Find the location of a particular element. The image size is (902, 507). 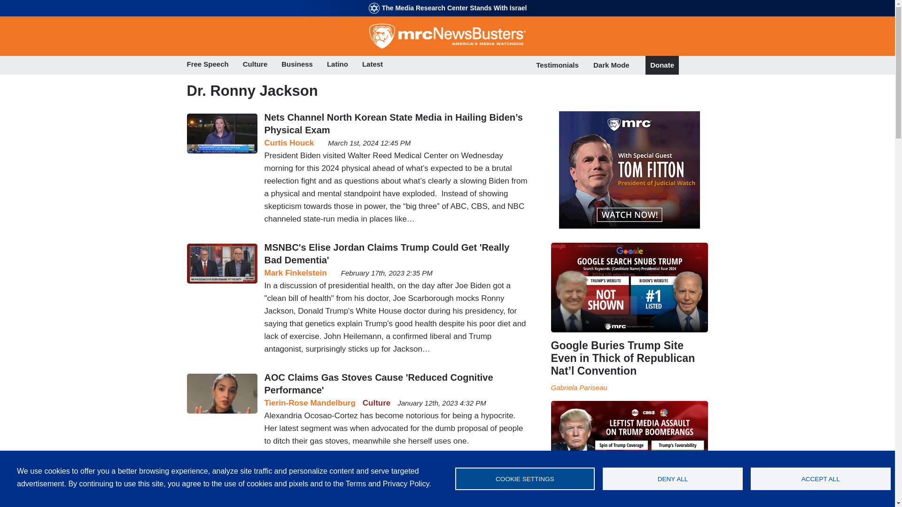

Latino is located at coordinates (337, 65).